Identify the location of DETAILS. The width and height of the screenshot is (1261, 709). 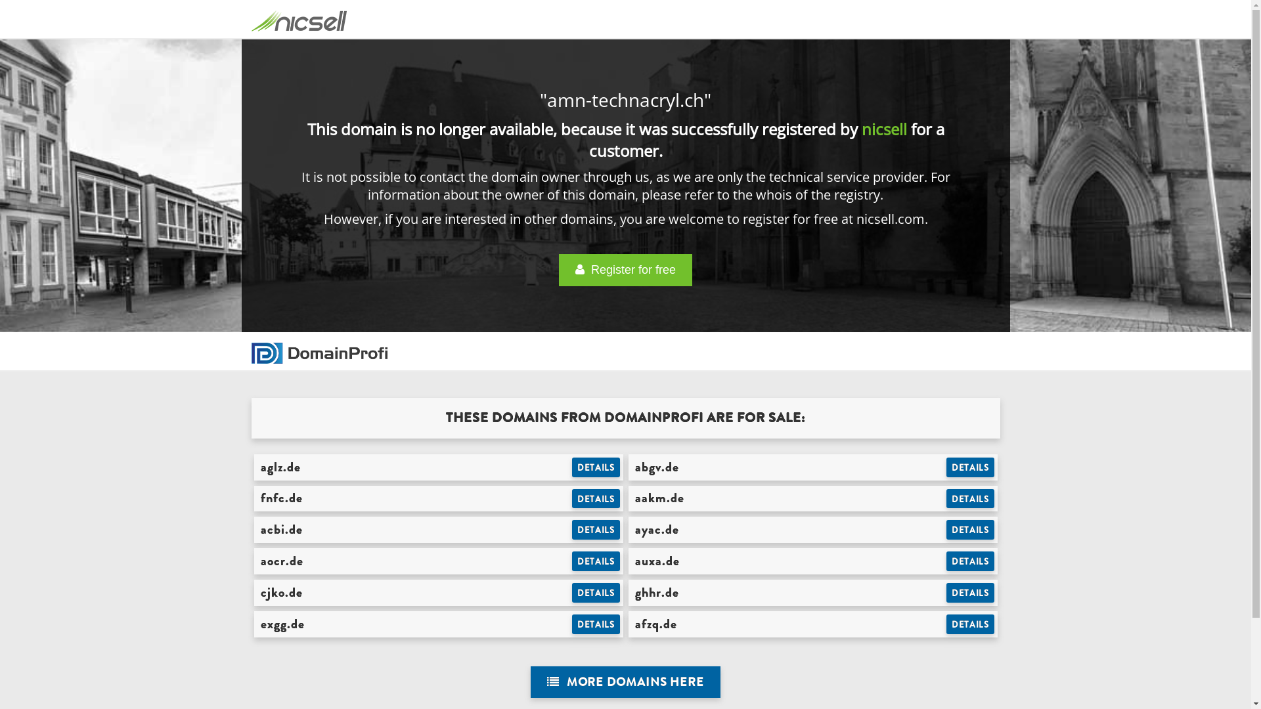
(596, 561).